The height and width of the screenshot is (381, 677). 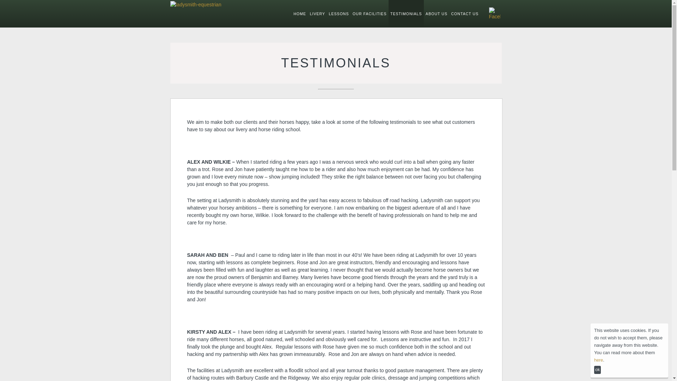 What do you see at coordinates (370, 13) in the screenshot?
I see `OUR FACILITIES` at bounding box center [370, 13].